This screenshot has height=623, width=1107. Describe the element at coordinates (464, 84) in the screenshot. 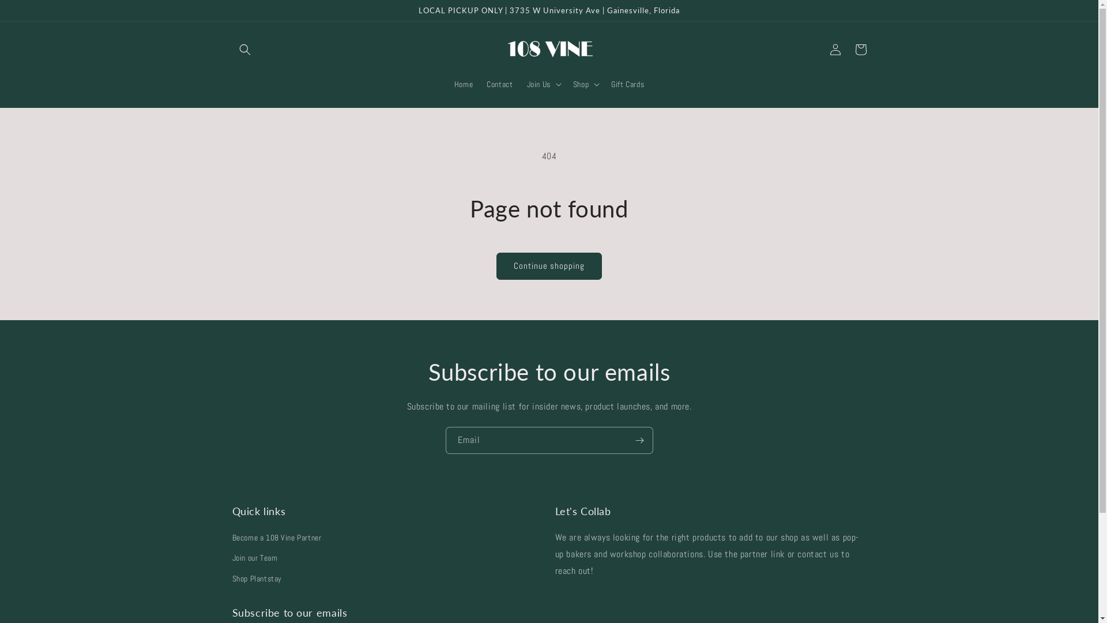

I see `Home` at that location.